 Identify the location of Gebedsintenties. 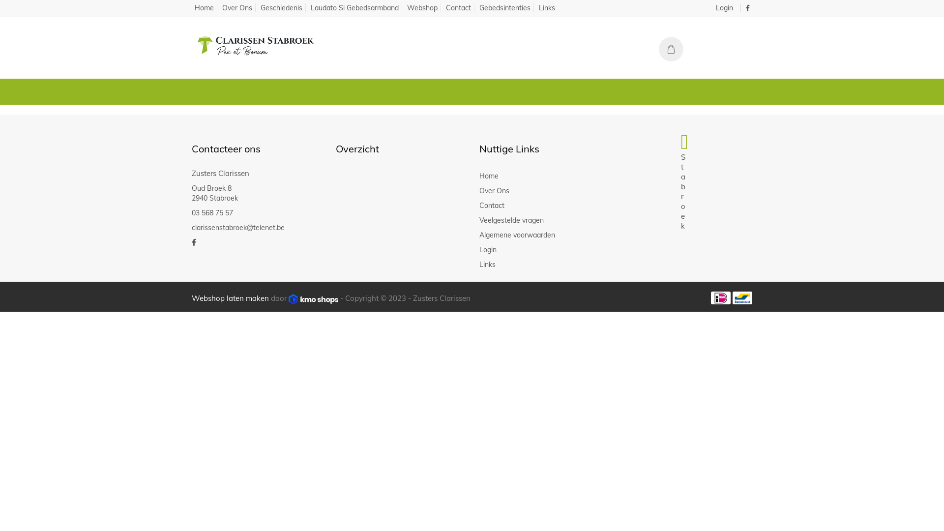
(505, 8).